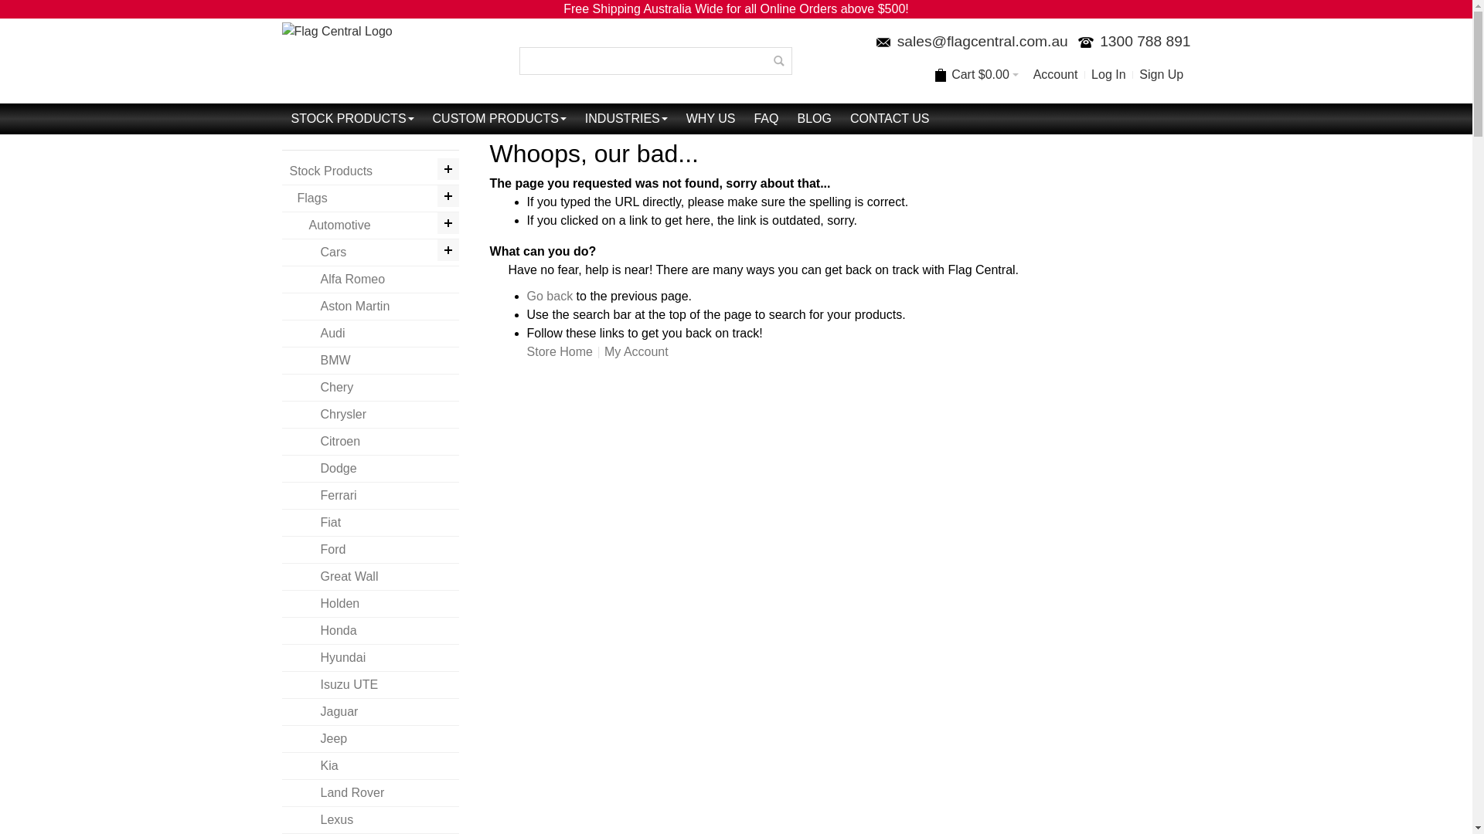  Describe the element at coordinates (626, 119) in the screenshot. I see `INDUSTRIES ` at that location.